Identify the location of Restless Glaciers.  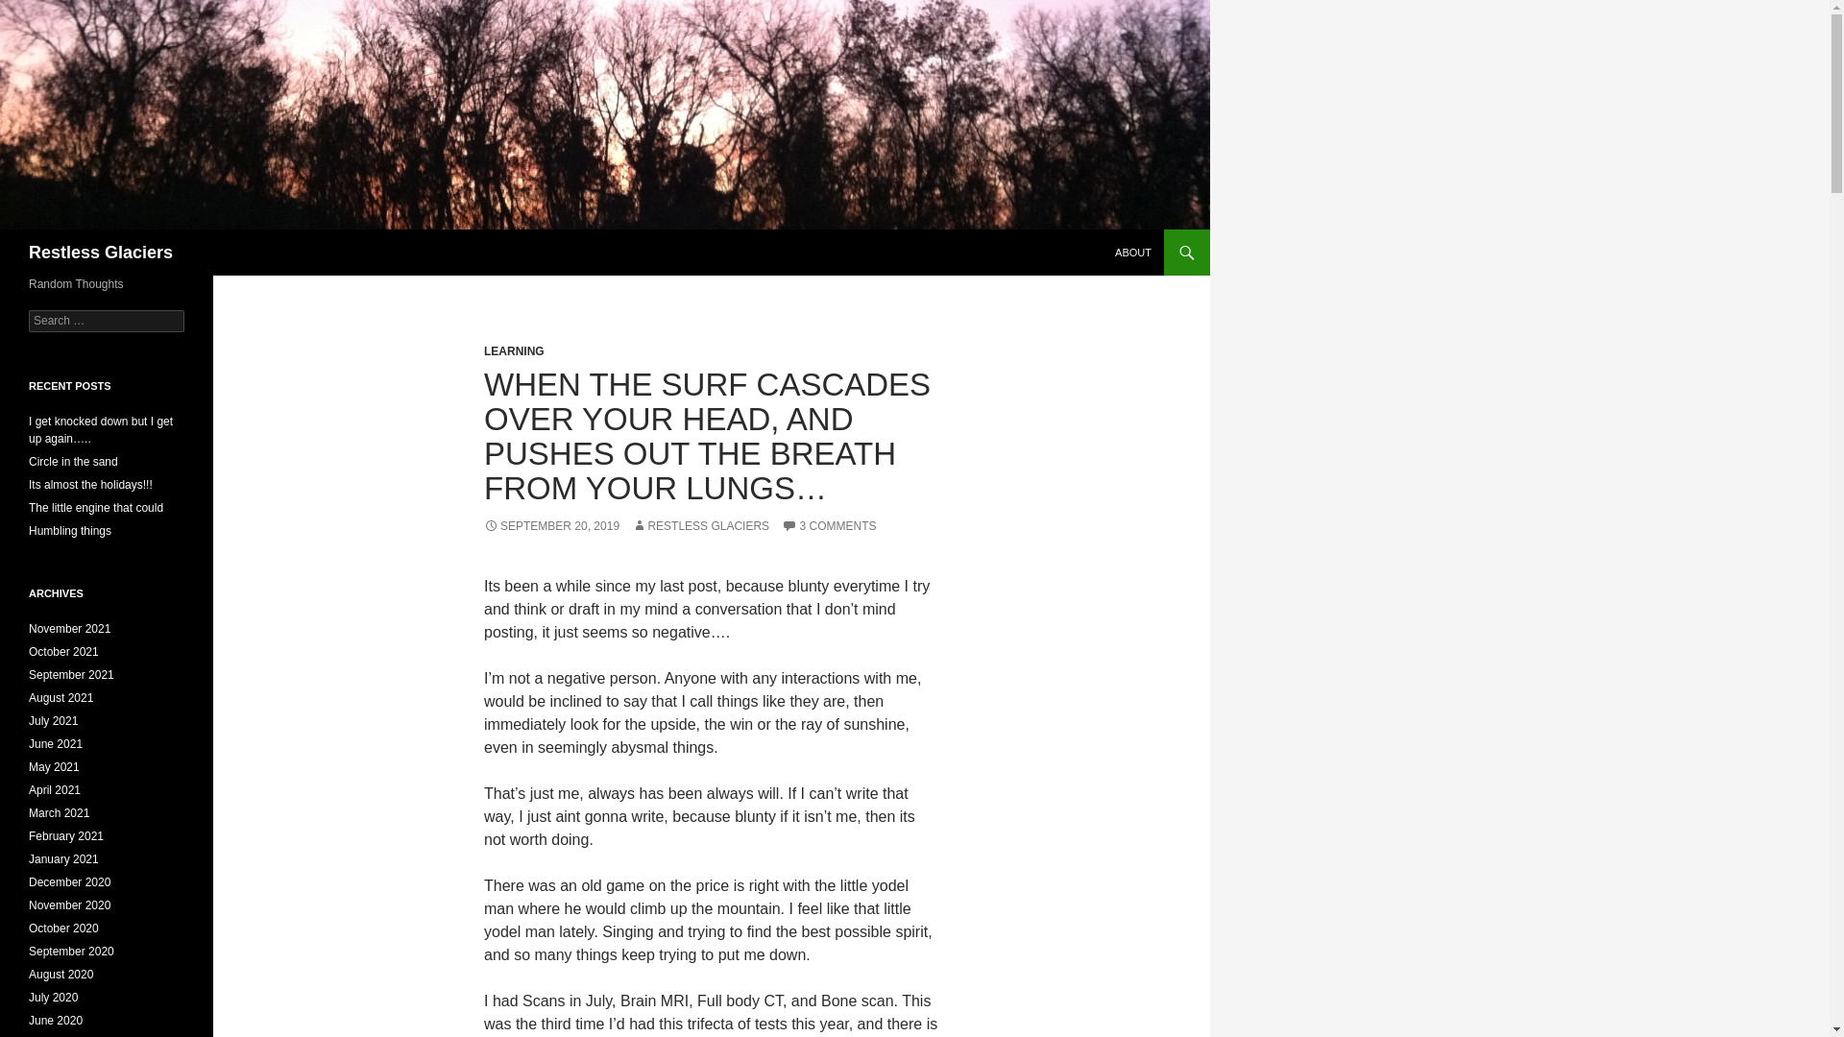
(101, 252).